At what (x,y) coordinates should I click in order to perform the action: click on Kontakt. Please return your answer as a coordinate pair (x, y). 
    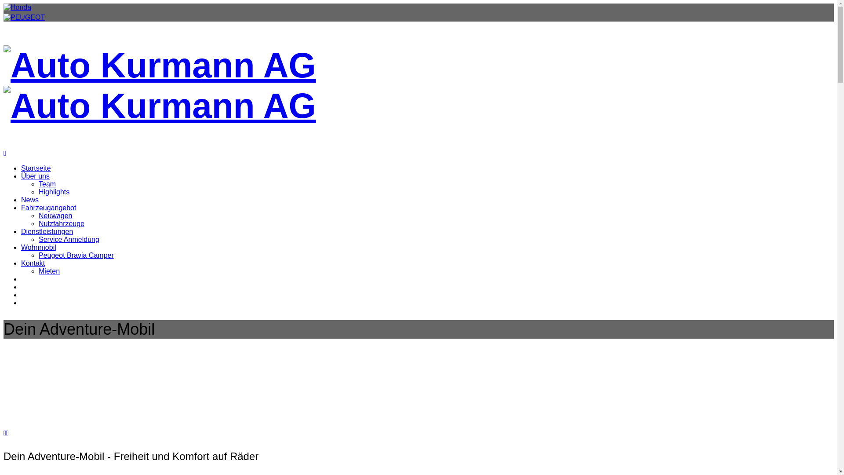
    Looking at the image, I should click on (33, 263).